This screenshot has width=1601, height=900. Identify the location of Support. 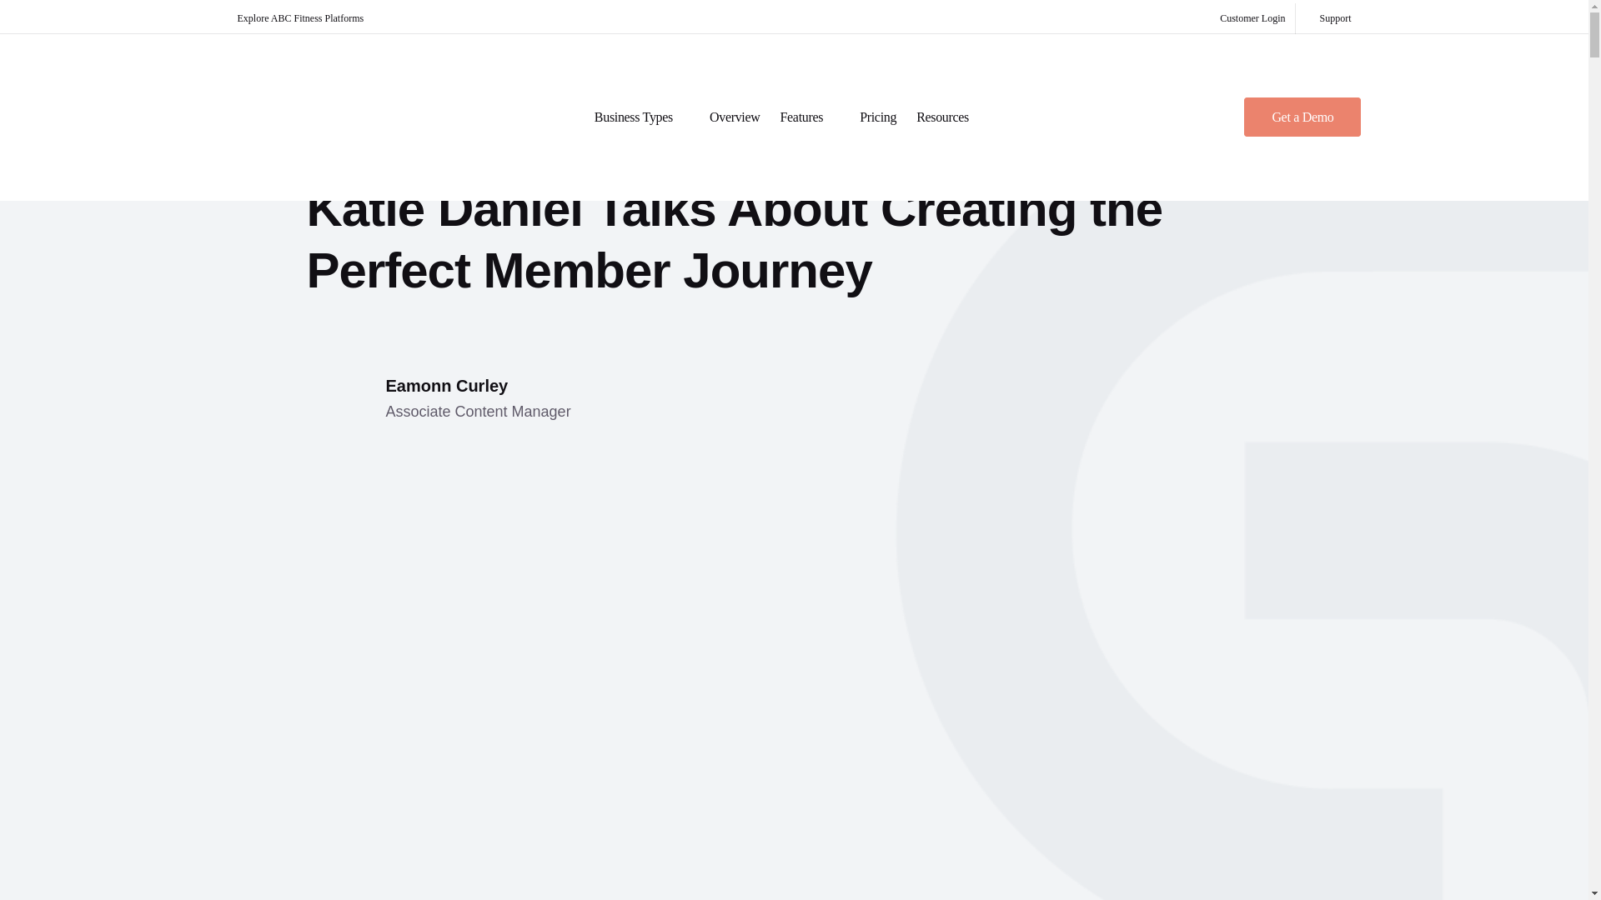
(379, 142).